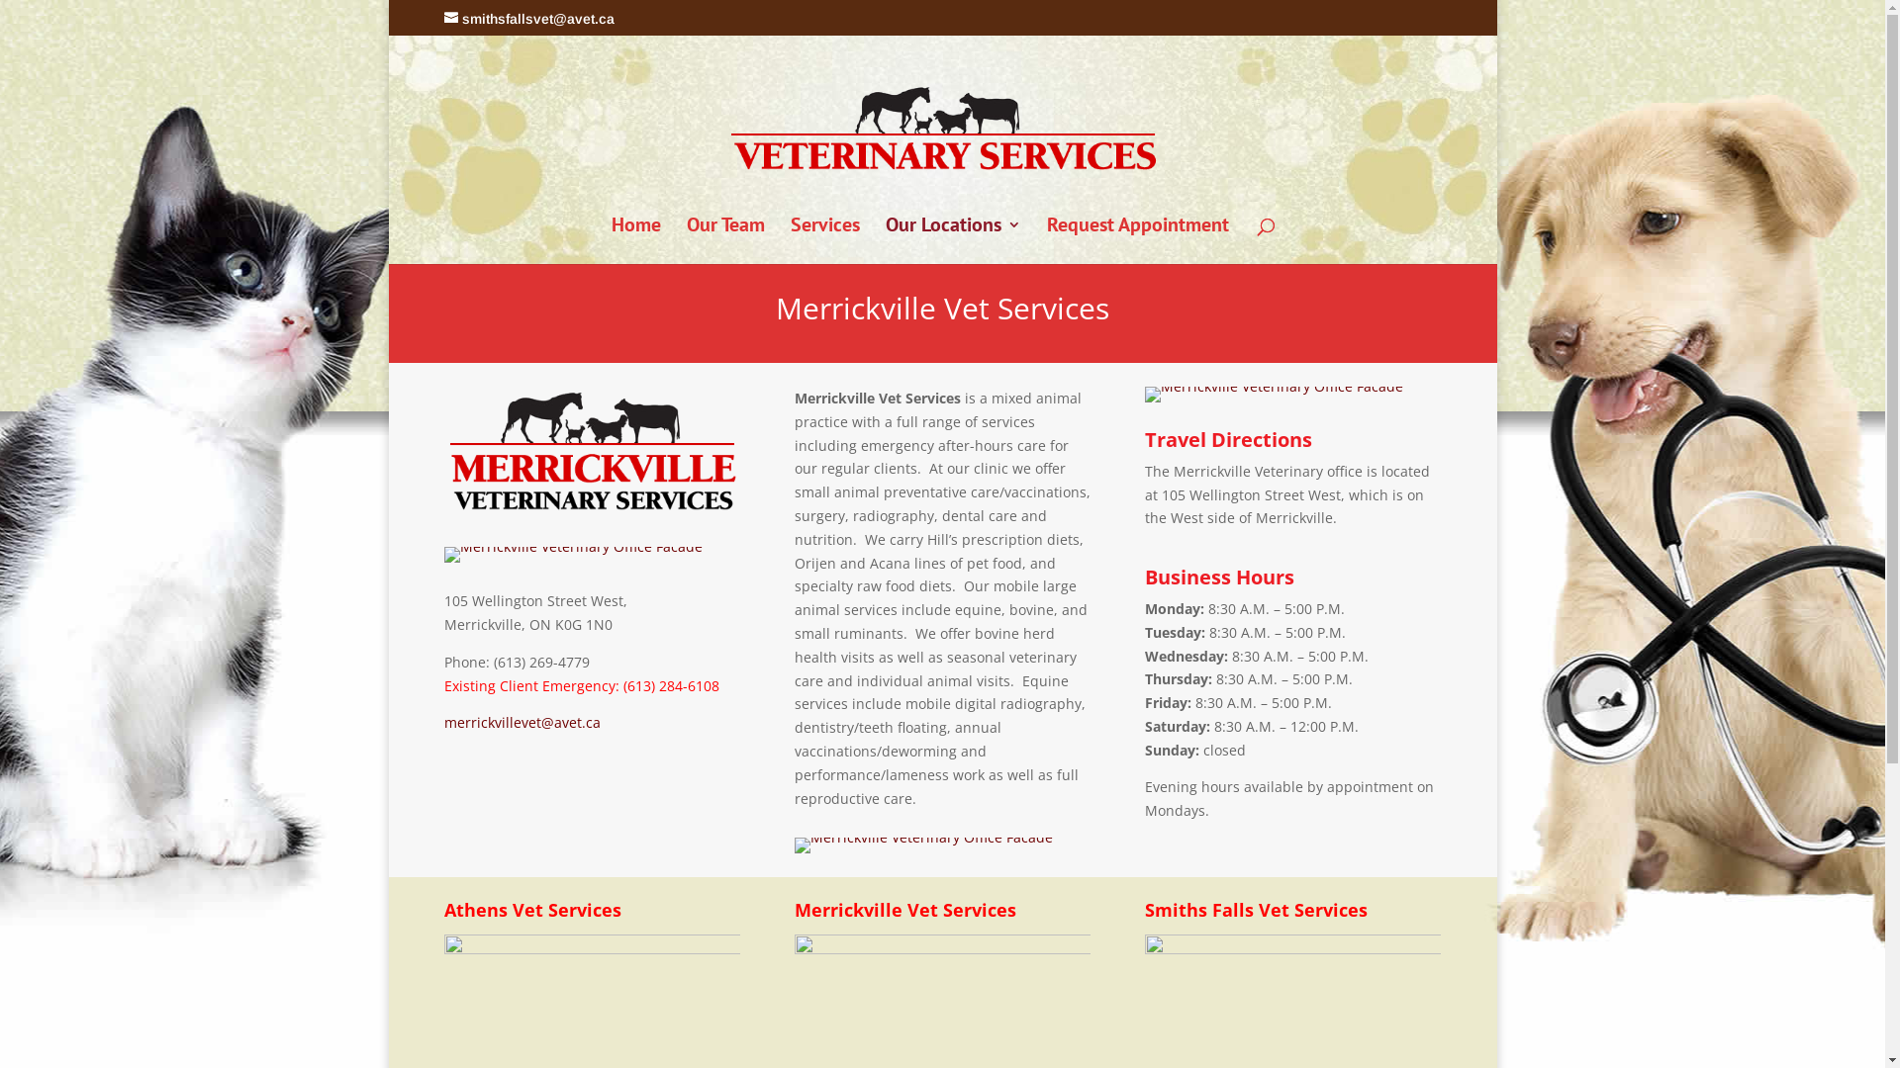 The width and height of the screenshot is (1900, 1068). I want to click on Home, so click(636, 241).